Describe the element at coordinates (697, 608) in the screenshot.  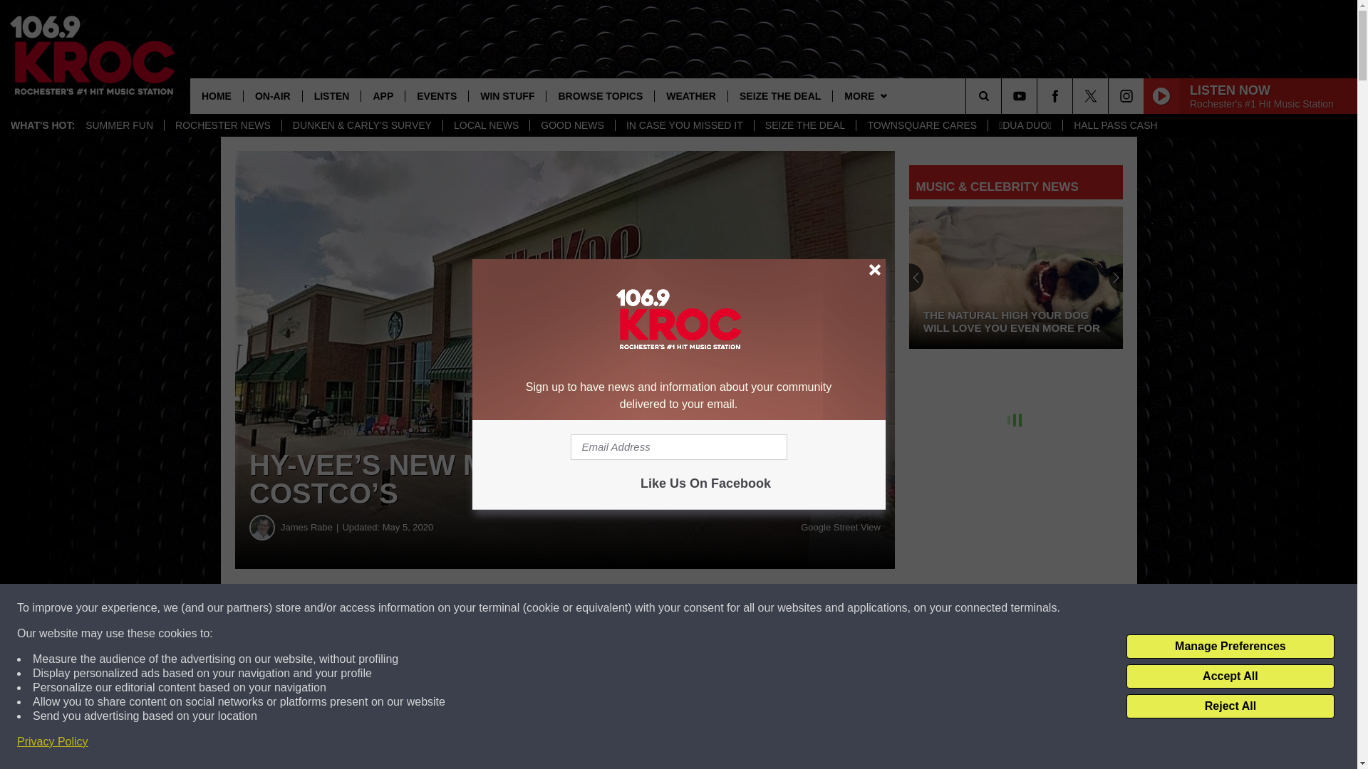
I see `Share on Twitter` at that location.